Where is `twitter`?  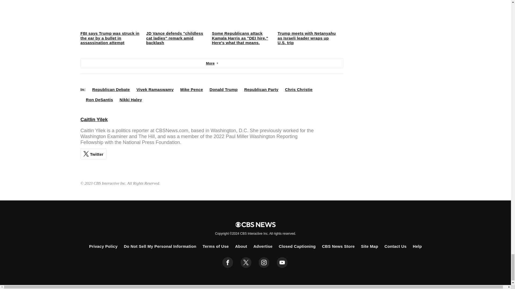
twitter is located at coordinates (246, 263).